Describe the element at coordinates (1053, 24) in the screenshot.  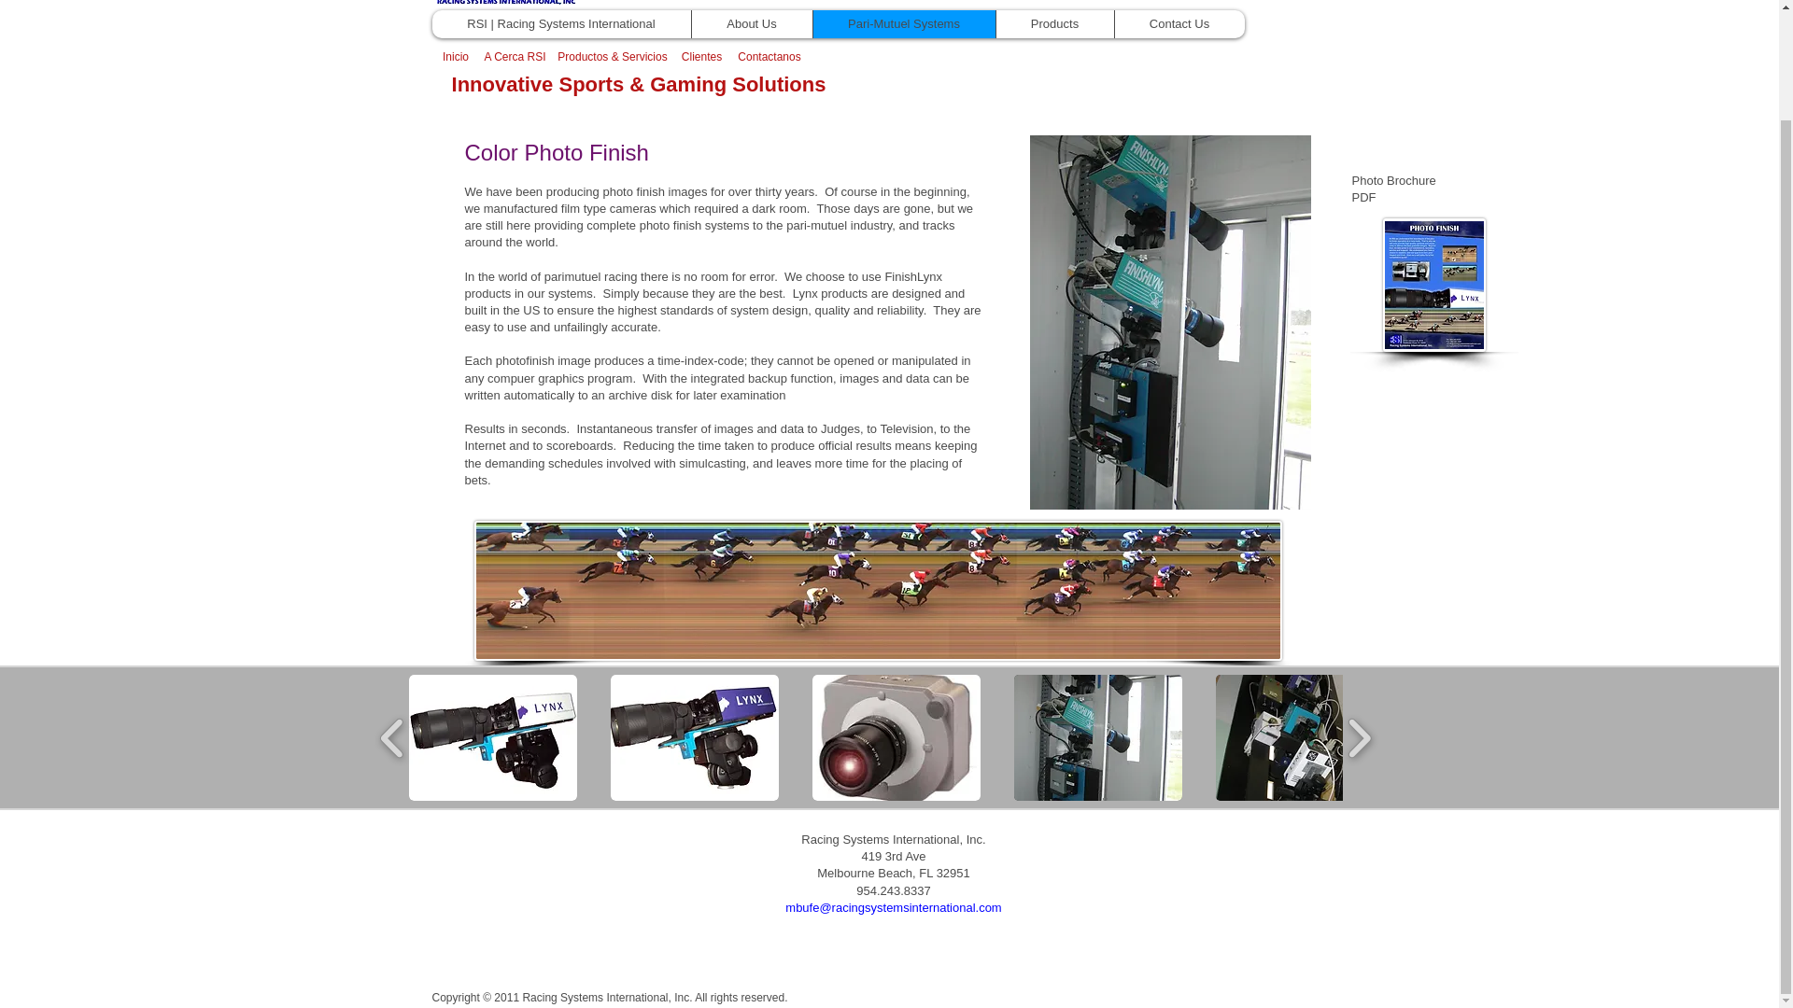
I see `Products` at that location.